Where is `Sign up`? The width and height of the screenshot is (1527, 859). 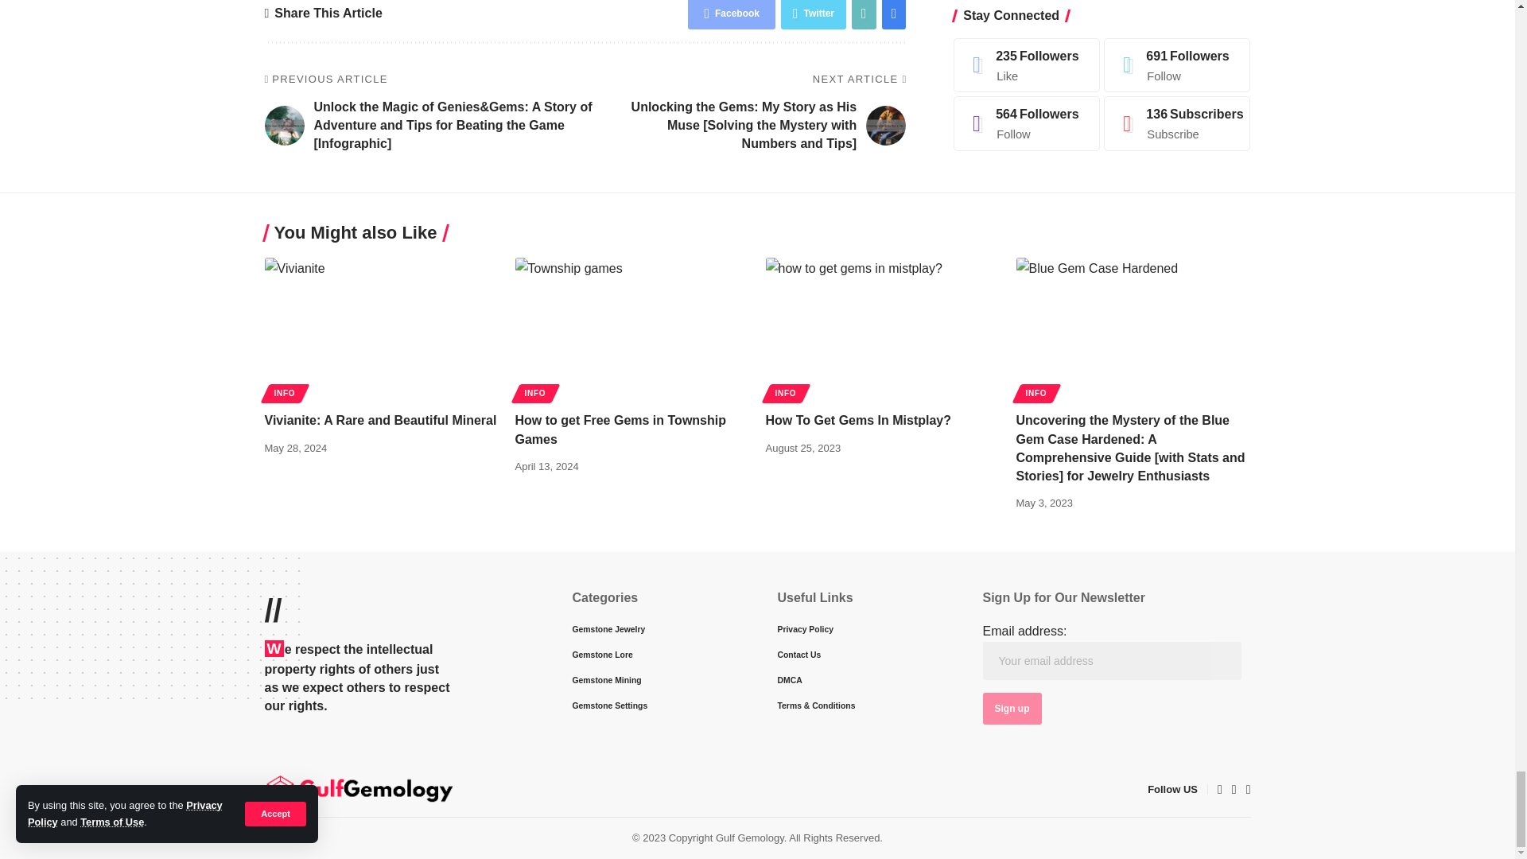 Sign up is located at coordinates (1012, 708).